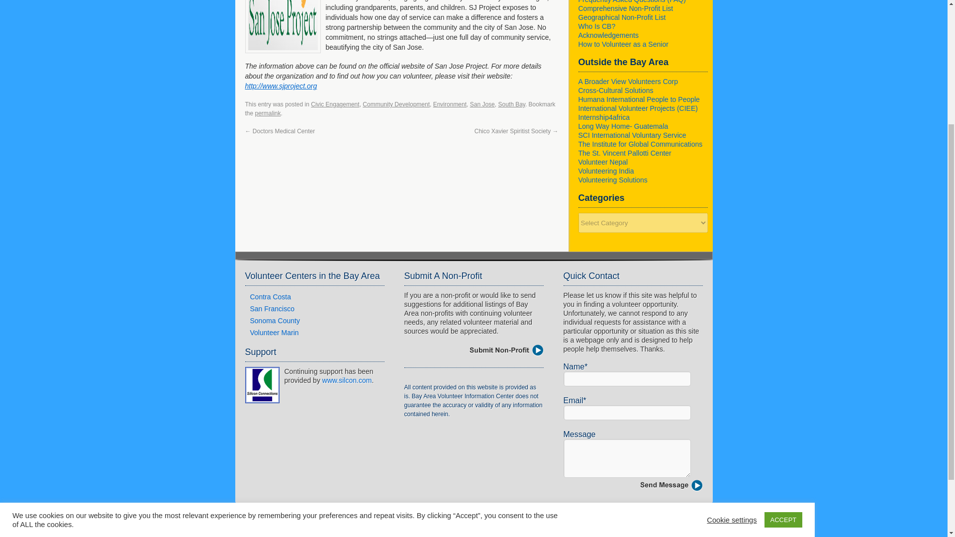 This screenshot has width=955, height=537. I want to click on Humana International People to People, so click(638, 99).